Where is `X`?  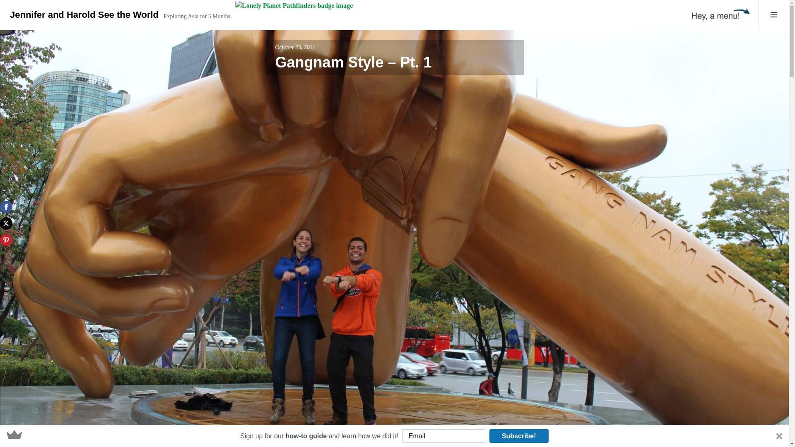 X is located at coordinates (6, 223).